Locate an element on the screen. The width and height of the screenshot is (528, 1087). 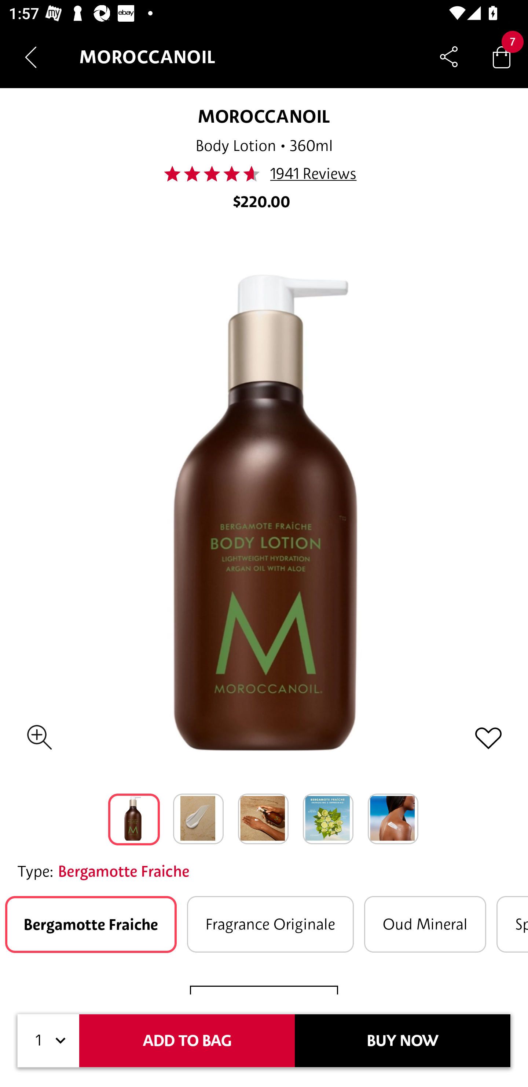
Bag is located at coordinates (502, 57).